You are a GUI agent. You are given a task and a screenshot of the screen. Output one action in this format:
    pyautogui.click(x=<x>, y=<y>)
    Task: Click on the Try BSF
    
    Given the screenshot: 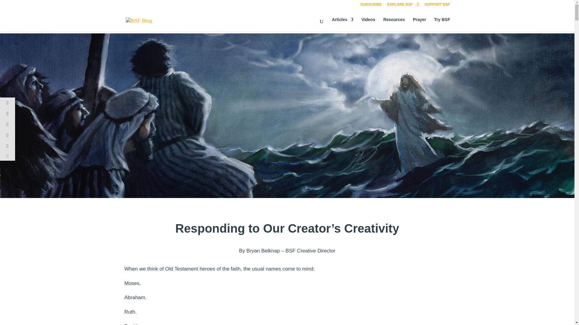 What is the action you would take?
    pyautogui.click(x=442, y=24)
    